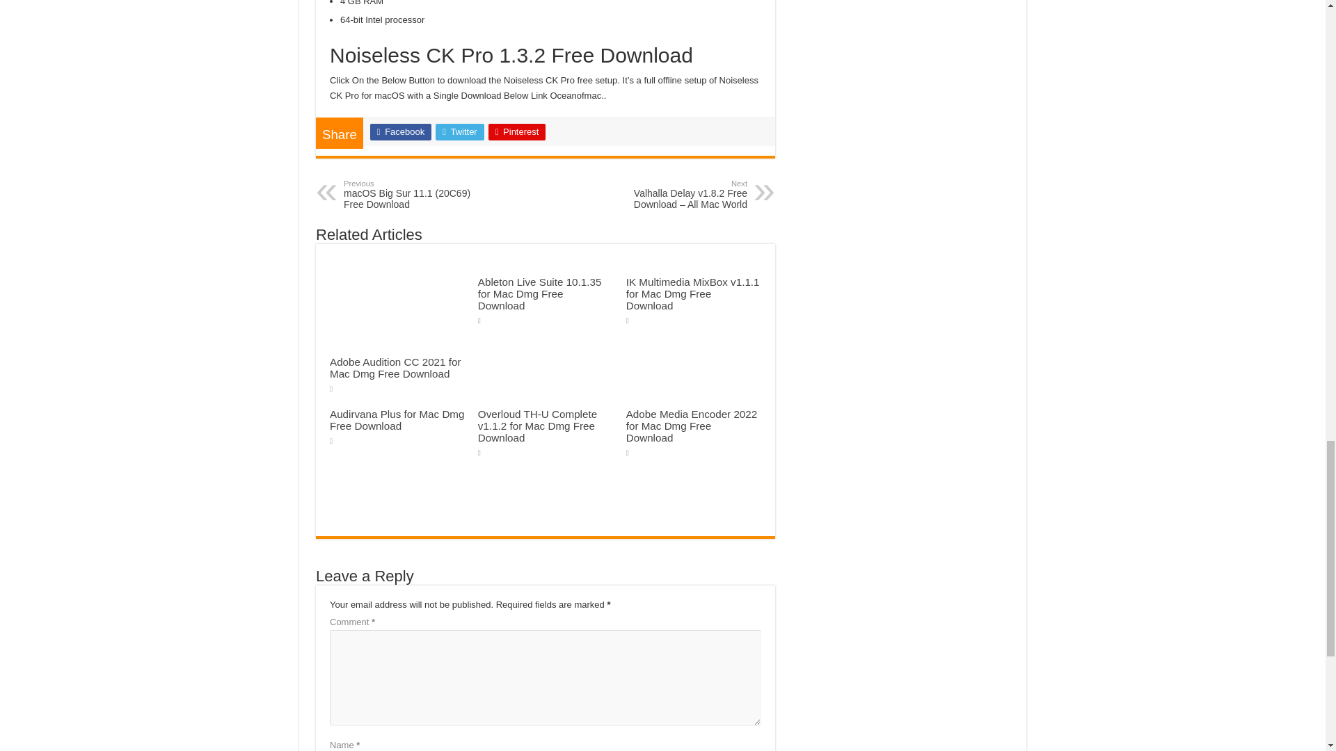 This screenshot has height=751, width=1336. What do you see at coordinates (540, 293) in the screenshot?
I see `Ableton Live Suite 10.1.35 for Mac Dmg Free Download` at bounding box center [540, 293].